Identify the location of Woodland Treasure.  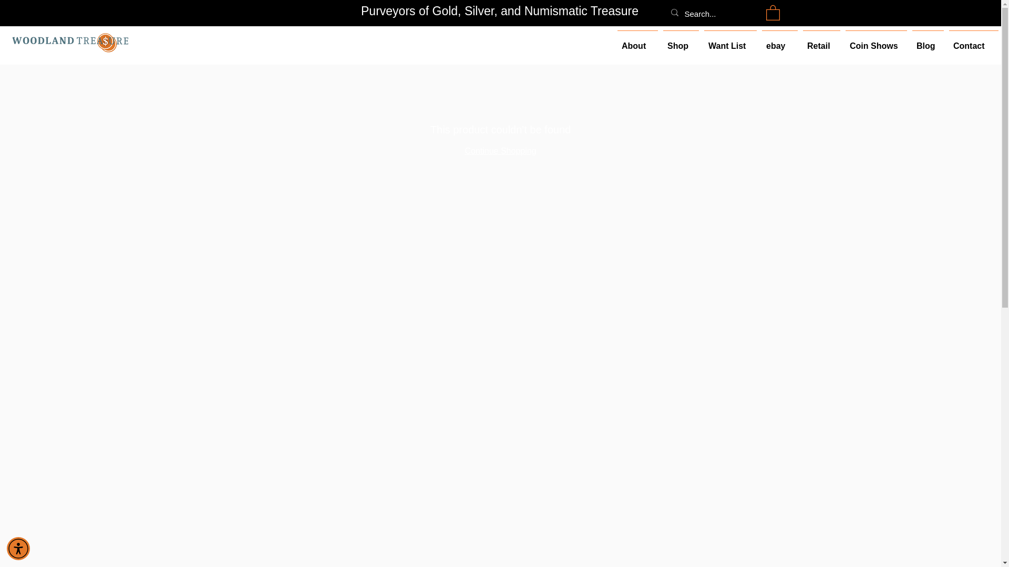
(70, 42).